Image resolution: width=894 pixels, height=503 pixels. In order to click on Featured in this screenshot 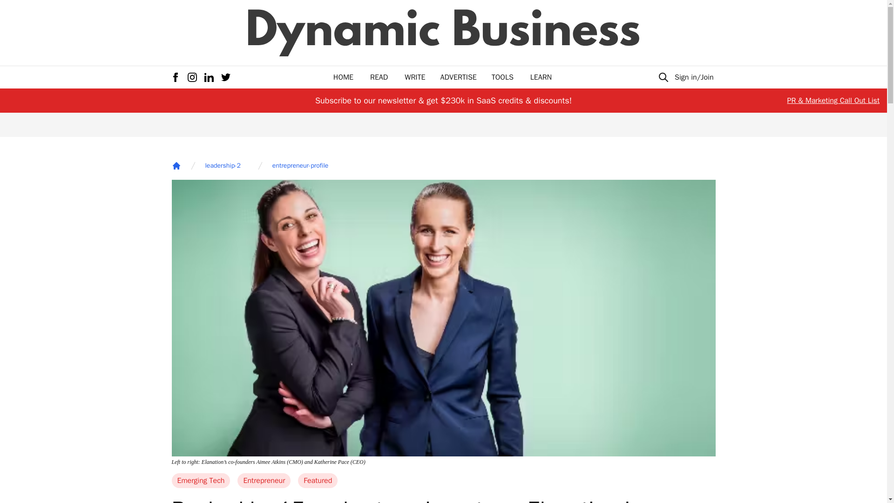, I will do `click(318, 481)`.